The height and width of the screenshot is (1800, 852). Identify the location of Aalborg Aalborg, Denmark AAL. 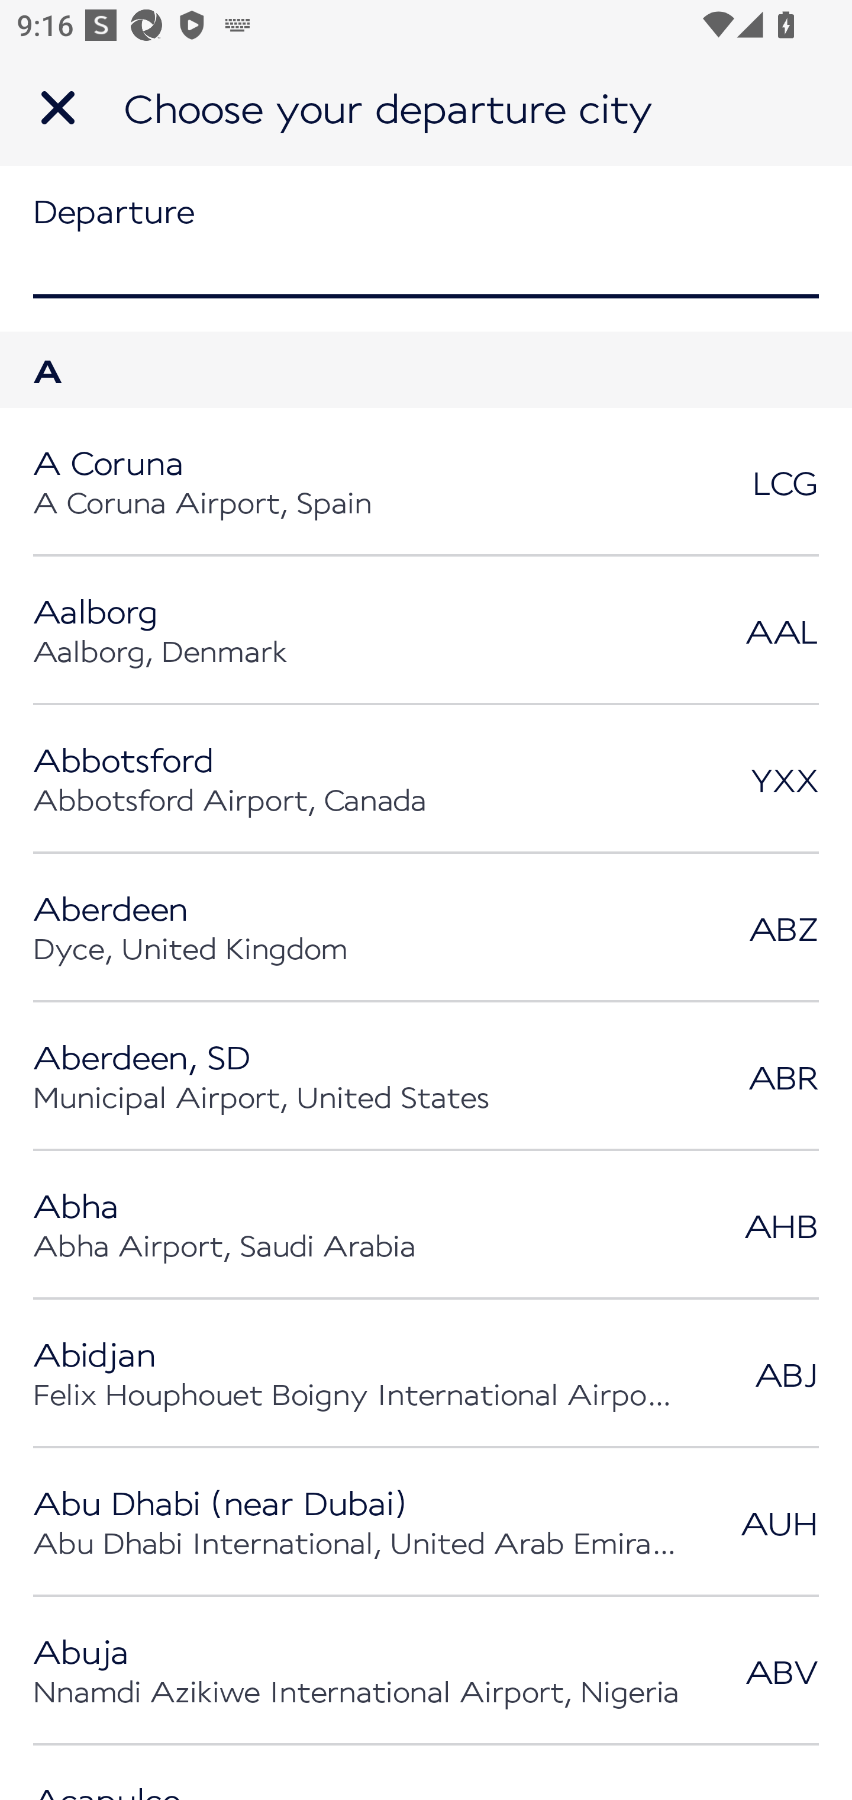
(426, 631).